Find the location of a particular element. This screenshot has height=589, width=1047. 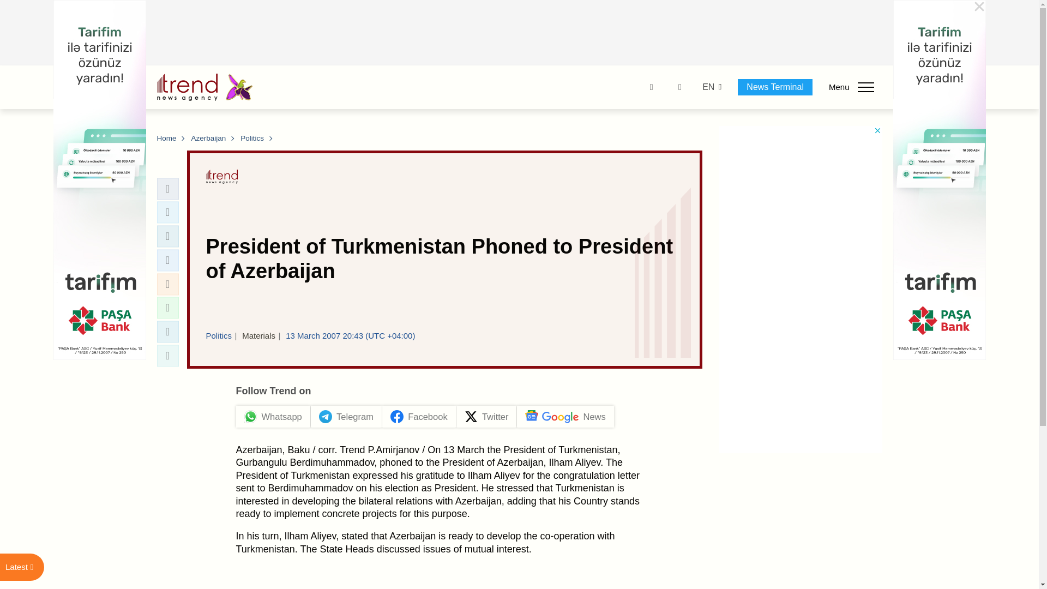

News Terminal is located at coordinates (775, 87).